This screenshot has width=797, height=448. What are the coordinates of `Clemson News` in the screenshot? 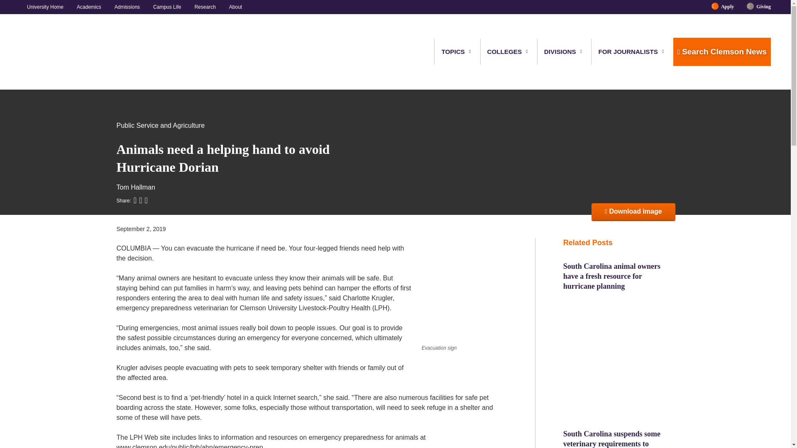 It's located at (63, 52).